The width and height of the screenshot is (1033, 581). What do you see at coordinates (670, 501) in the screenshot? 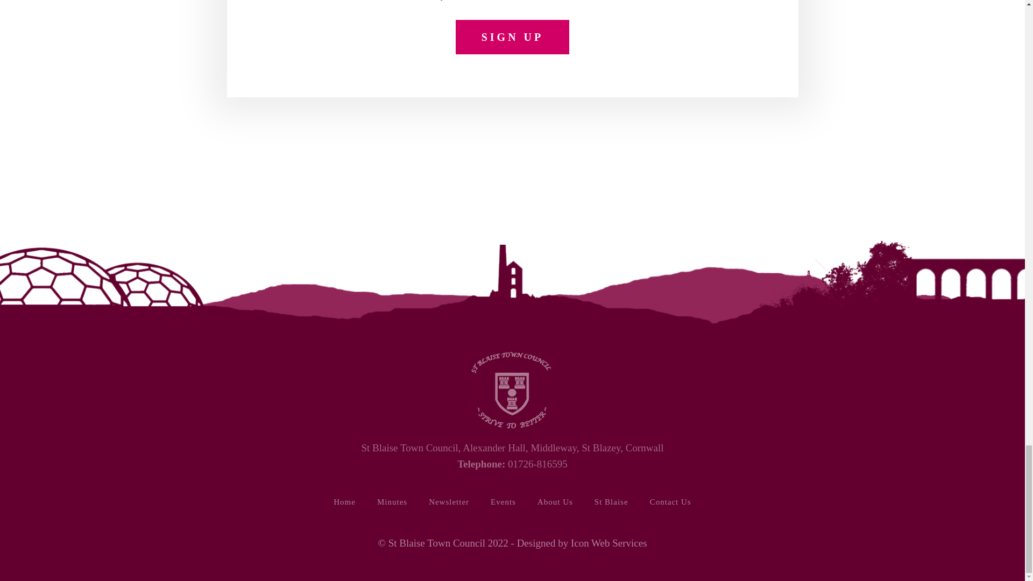
I see `Contact Us` at bounding box center [670, 501].